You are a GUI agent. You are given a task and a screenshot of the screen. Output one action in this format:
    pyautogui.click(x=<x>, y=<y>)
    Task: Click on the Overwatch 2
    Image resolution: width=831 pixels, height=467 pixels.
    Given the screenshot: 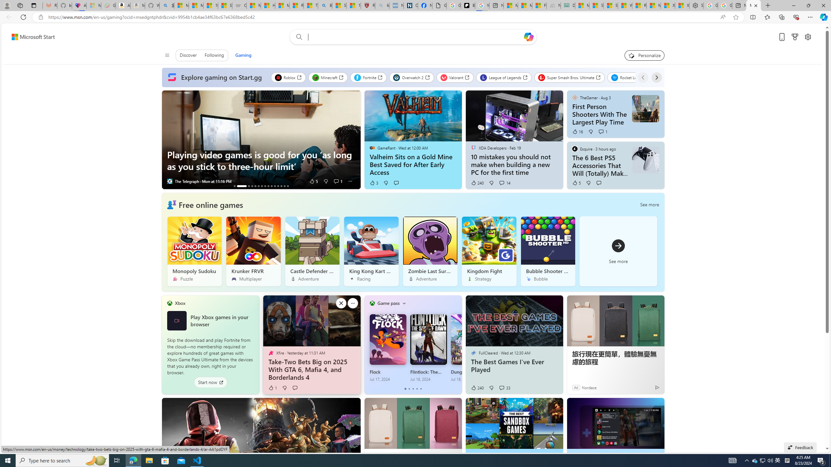 What is the action you would take?
    pyautogui.click(x=412, y=77)
    